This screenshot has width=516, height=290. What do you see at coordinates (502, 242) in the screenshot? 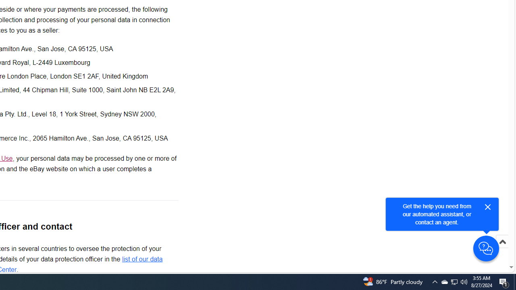
I see `Scroll to top` at bounding box center [502, 242].